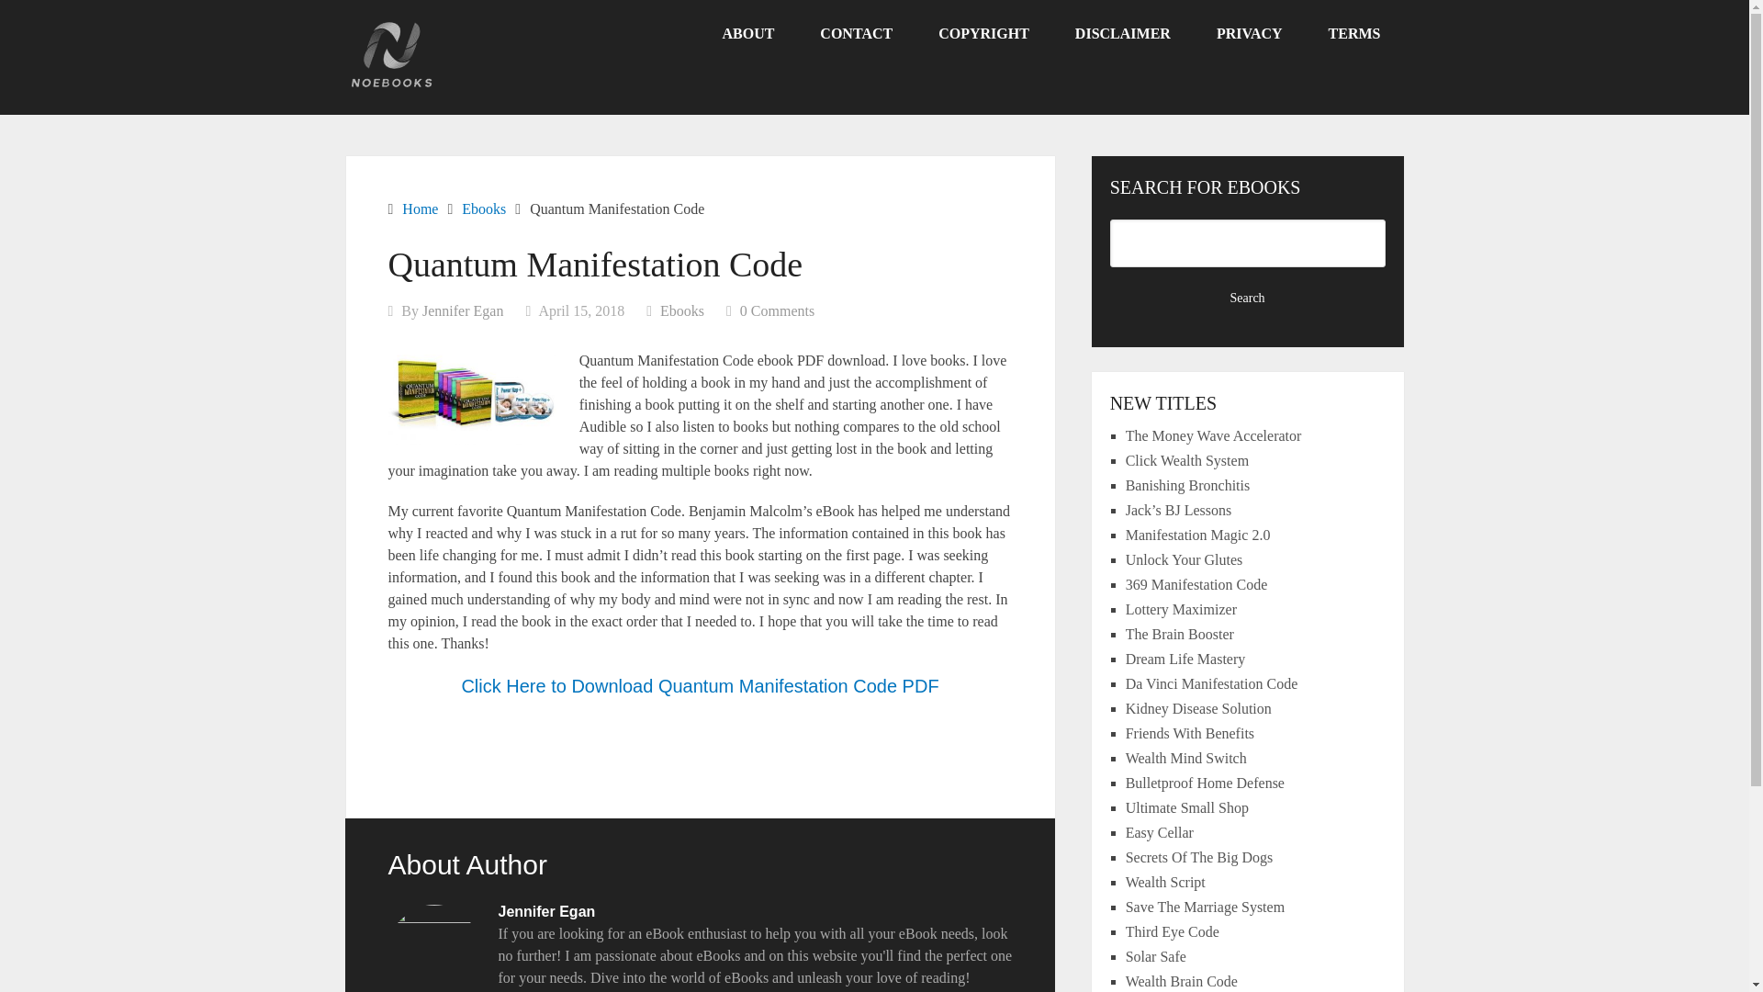 The height and width of the screenshot is (992, 1763). What do you see at coordinates (419, 209) in the screenshot?
I see `Home` at bounding box center [419, 209].